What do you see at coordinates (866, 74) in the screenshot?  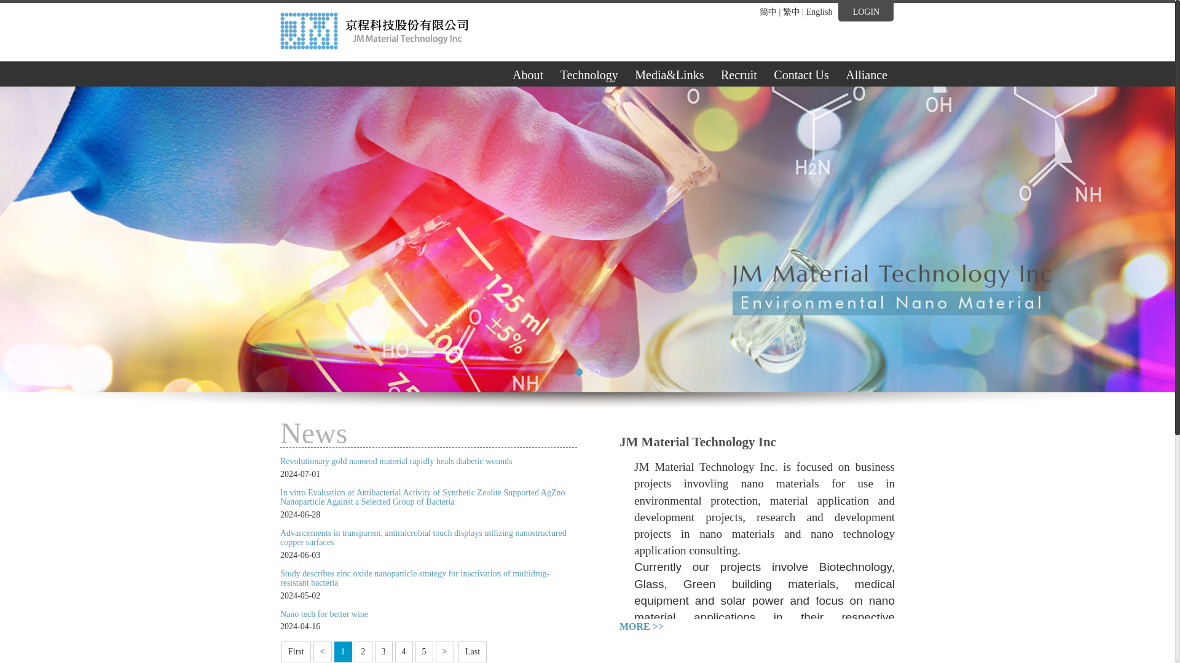 I see `Alliance` at bounding box center [866, 74].